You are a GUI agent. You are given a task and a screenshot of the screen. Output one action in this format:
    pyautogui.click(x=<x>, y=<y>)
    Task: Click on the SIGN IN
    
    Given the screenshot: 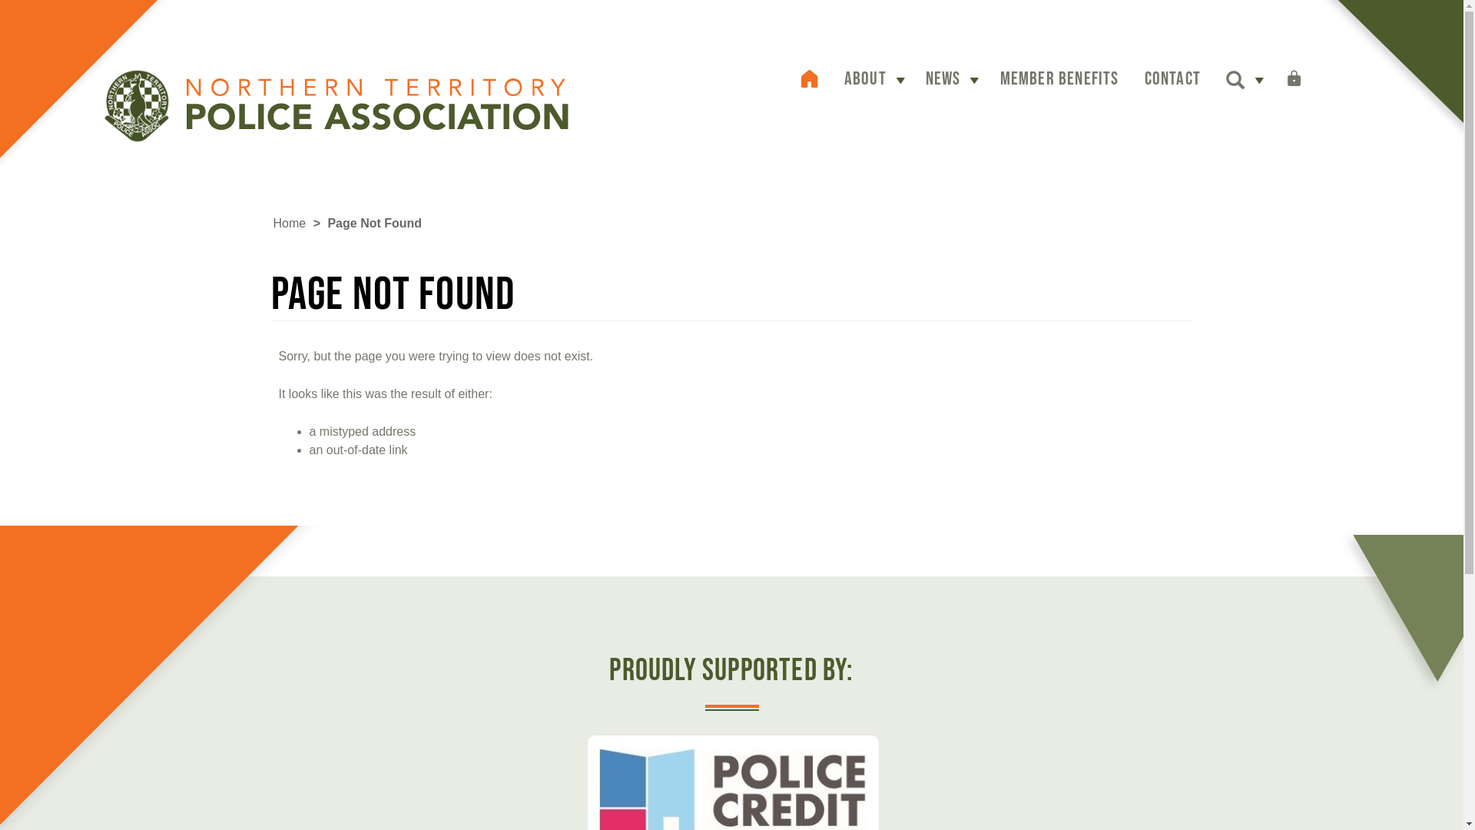 What is the action you would take?
    pyautogui.click(x=1321, y=81)
    